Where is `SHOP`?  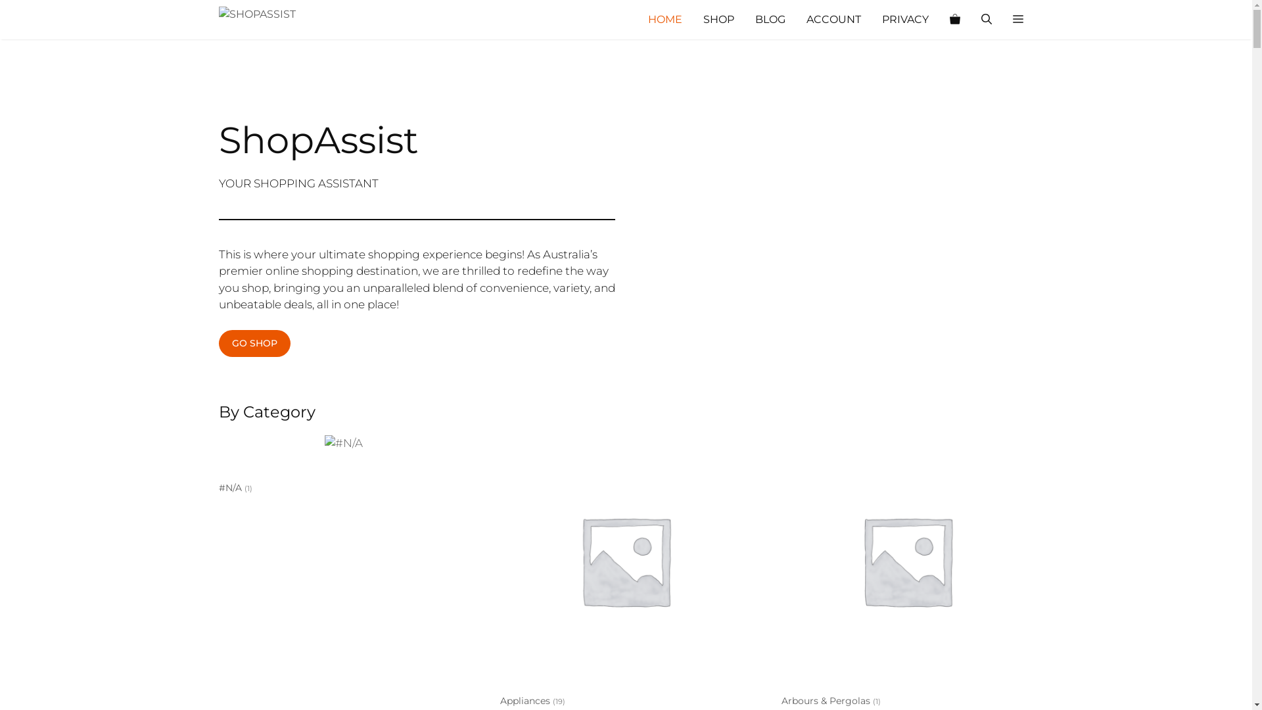
SHOP is located at coordinates (719, 20).